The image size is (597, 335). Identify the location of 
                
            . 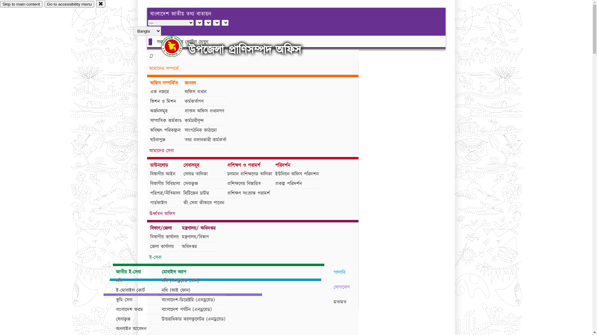
(177, 46).